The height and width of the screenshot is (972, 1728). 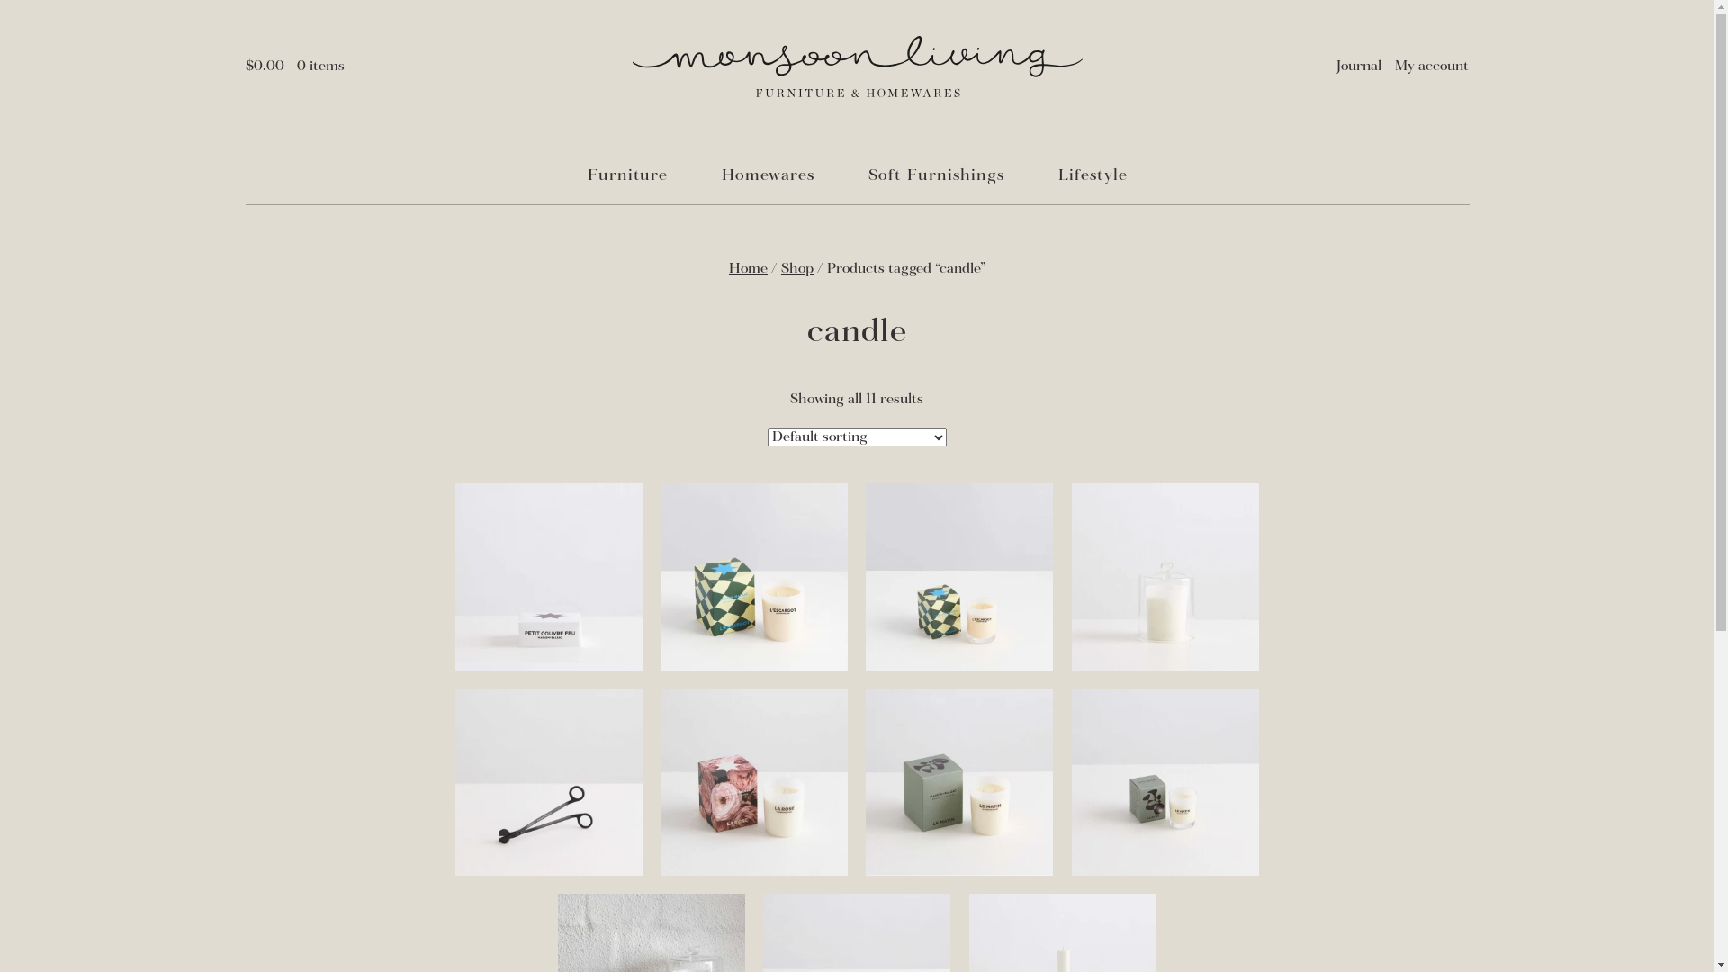 I want to click on My account, so click(x=1432, y=67).